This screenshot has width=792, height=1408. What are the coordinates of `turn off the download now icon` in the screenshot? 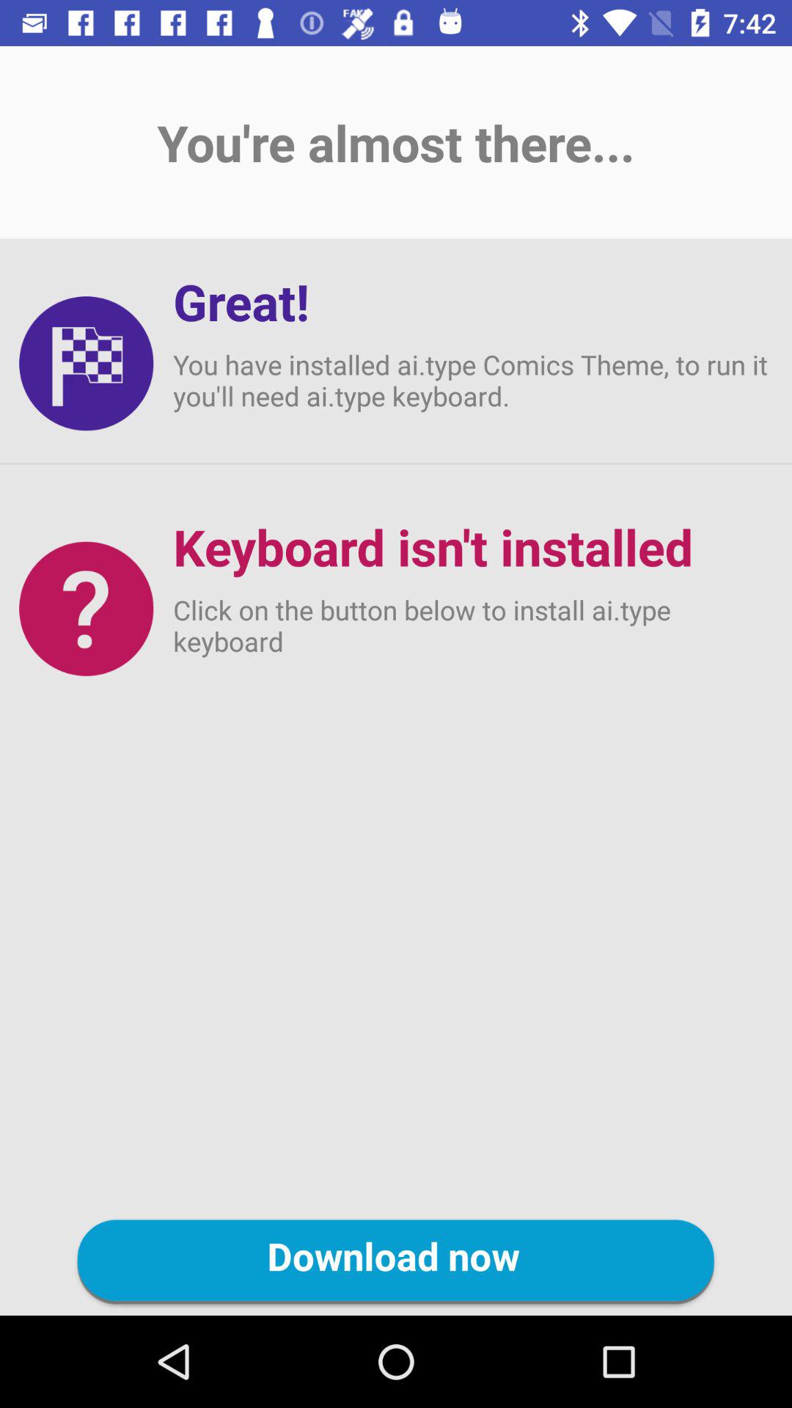 It's located at (396, 1262).